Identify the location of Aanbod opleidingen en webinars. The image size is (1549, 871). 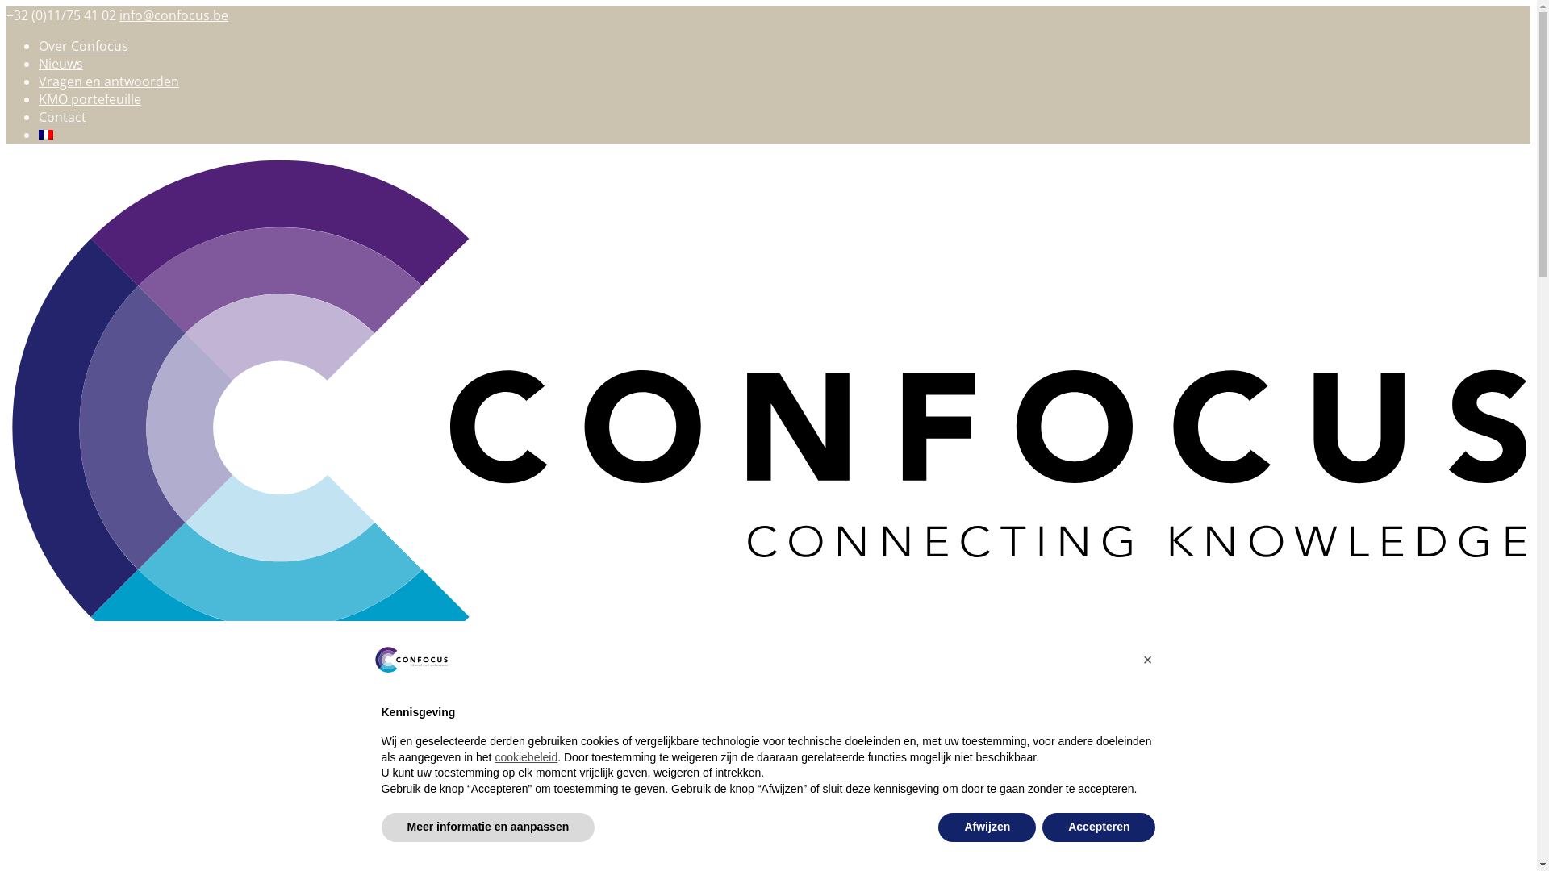
(139, 760).